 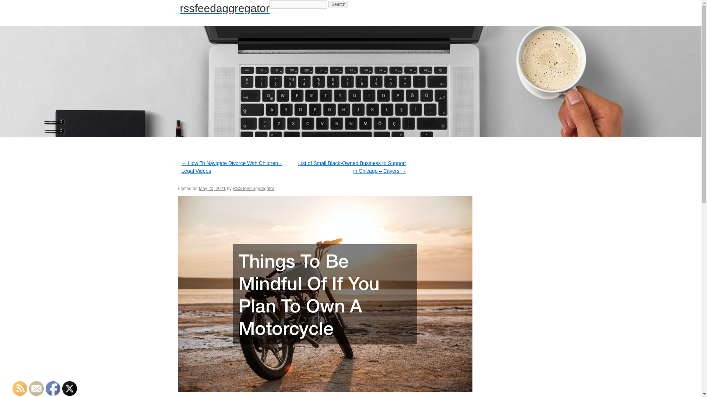 I want to click on View all posts by RSS feed aggregator, so click(x=253, y=188).